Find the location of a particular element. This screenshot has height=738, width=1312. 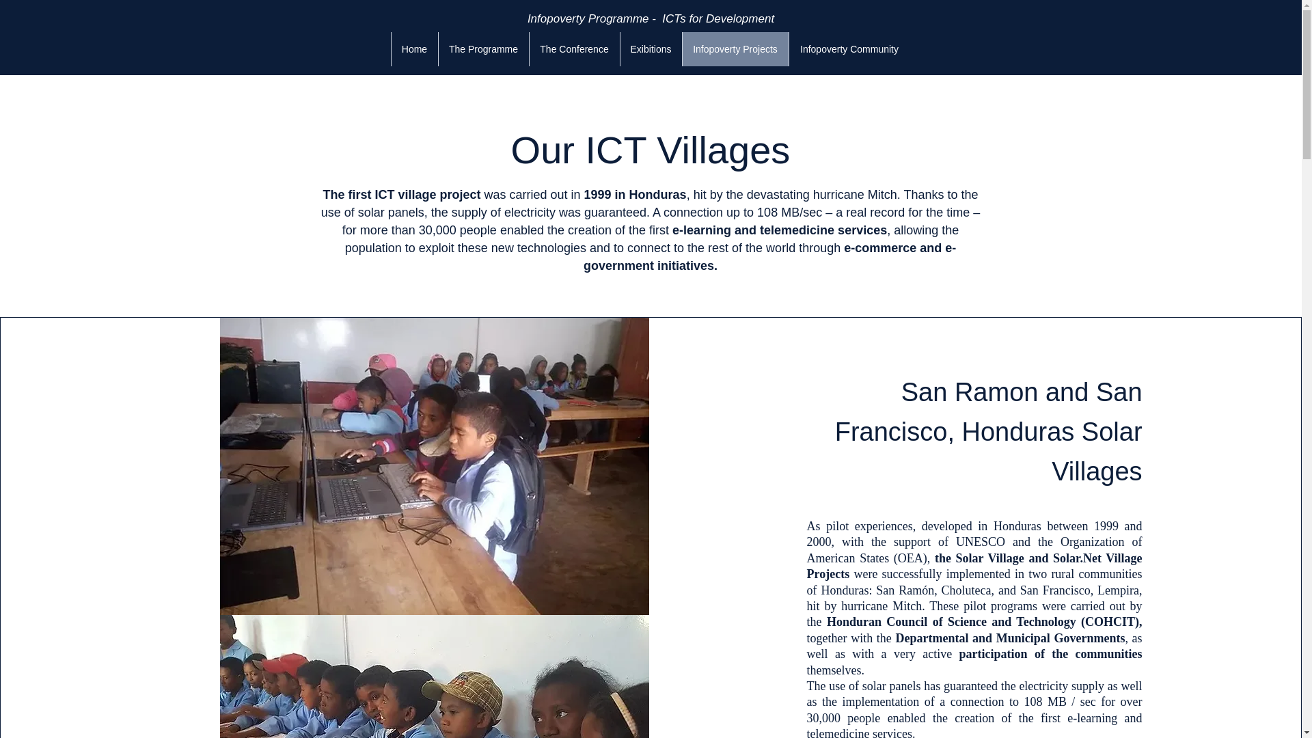

Infopoverty Community is located at coordinates (849, 49).